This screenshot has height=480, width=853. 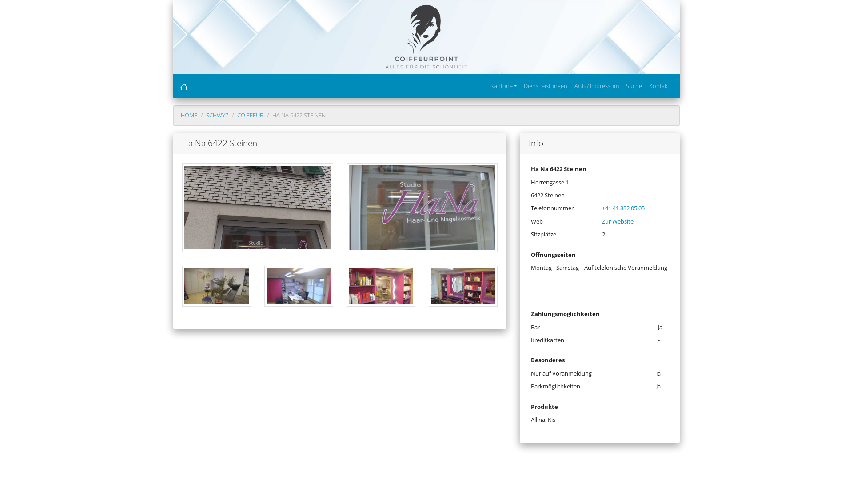 I want to click on Dienstleistungen, so click(x=546, y=86).